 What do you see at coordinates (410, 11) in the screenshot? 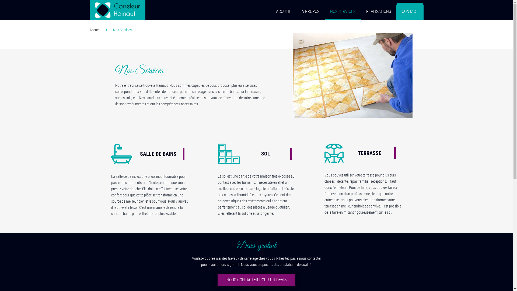
I see `CONTACT` at bounding box center [410, 11].